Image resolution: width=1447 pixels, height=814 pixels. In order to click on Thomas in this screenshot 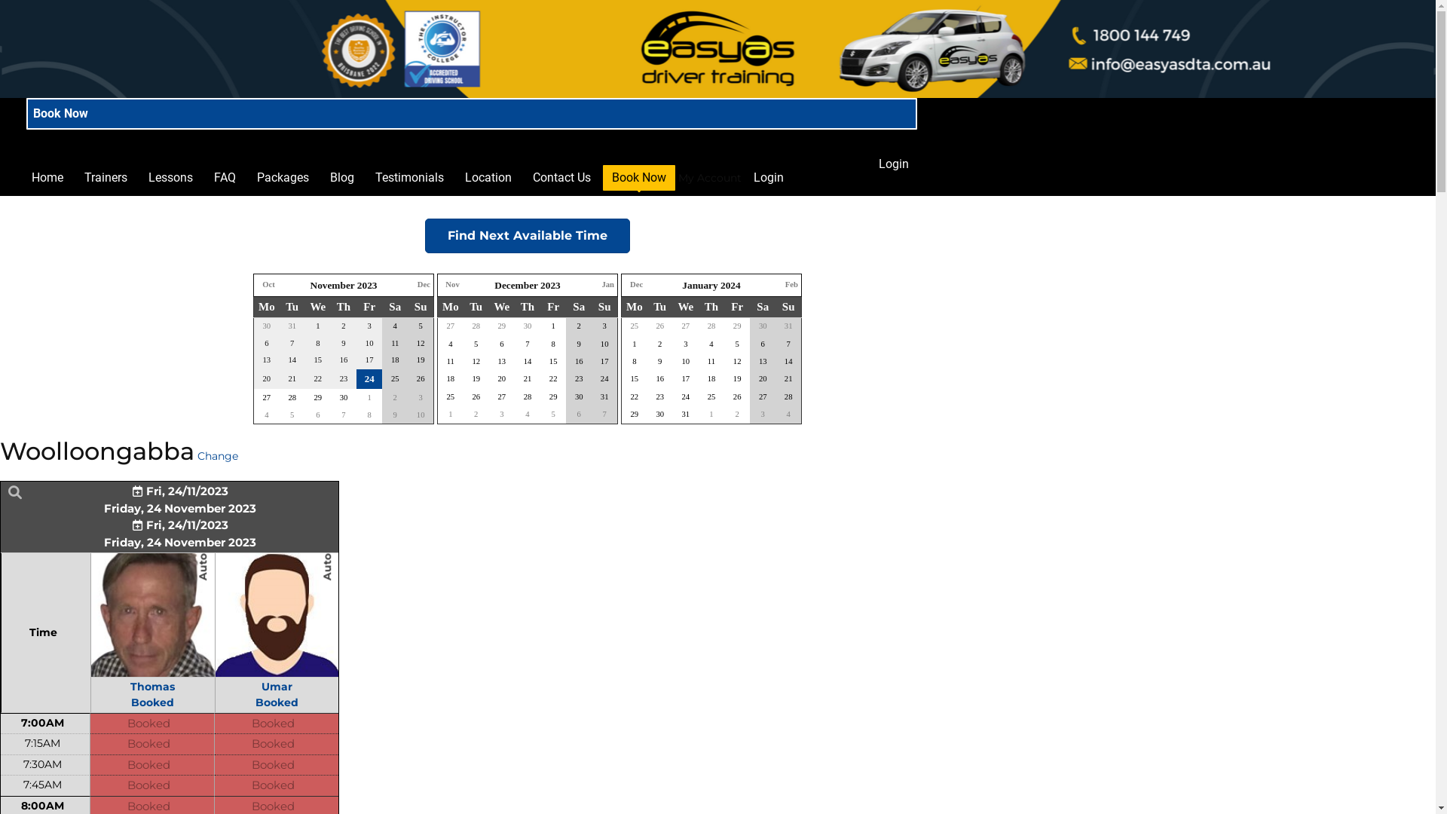, I will do `click(152, 615)`.